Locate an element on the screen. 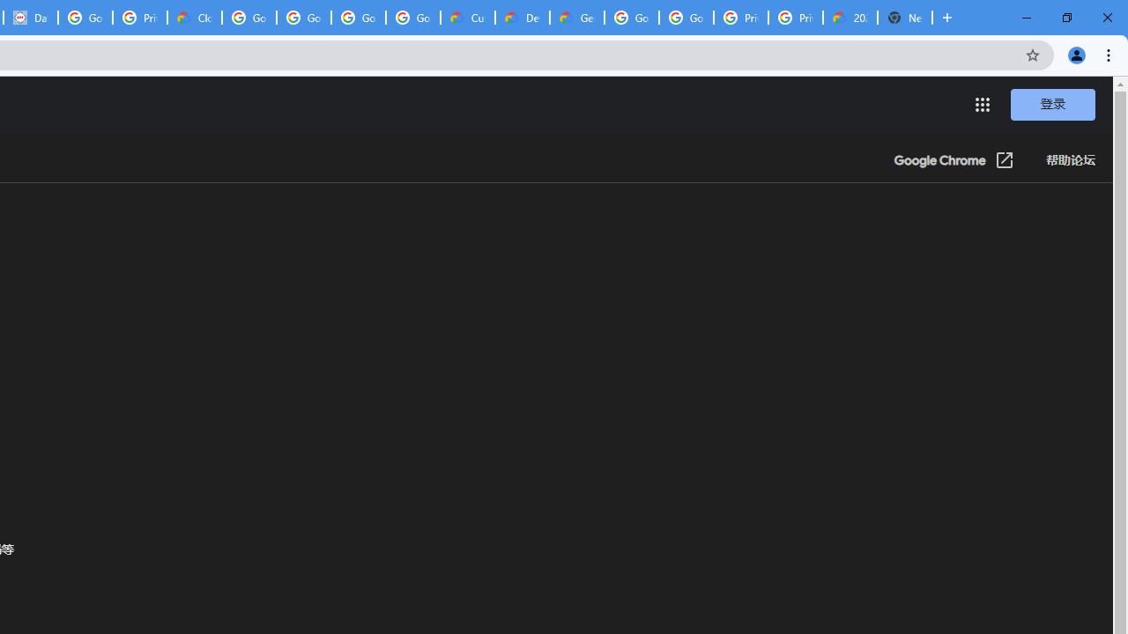 The height and width of the screenshot is (634, 1128). Cloud Data Processing Addendum | Google Cloud is located at coordinates (194, 18).